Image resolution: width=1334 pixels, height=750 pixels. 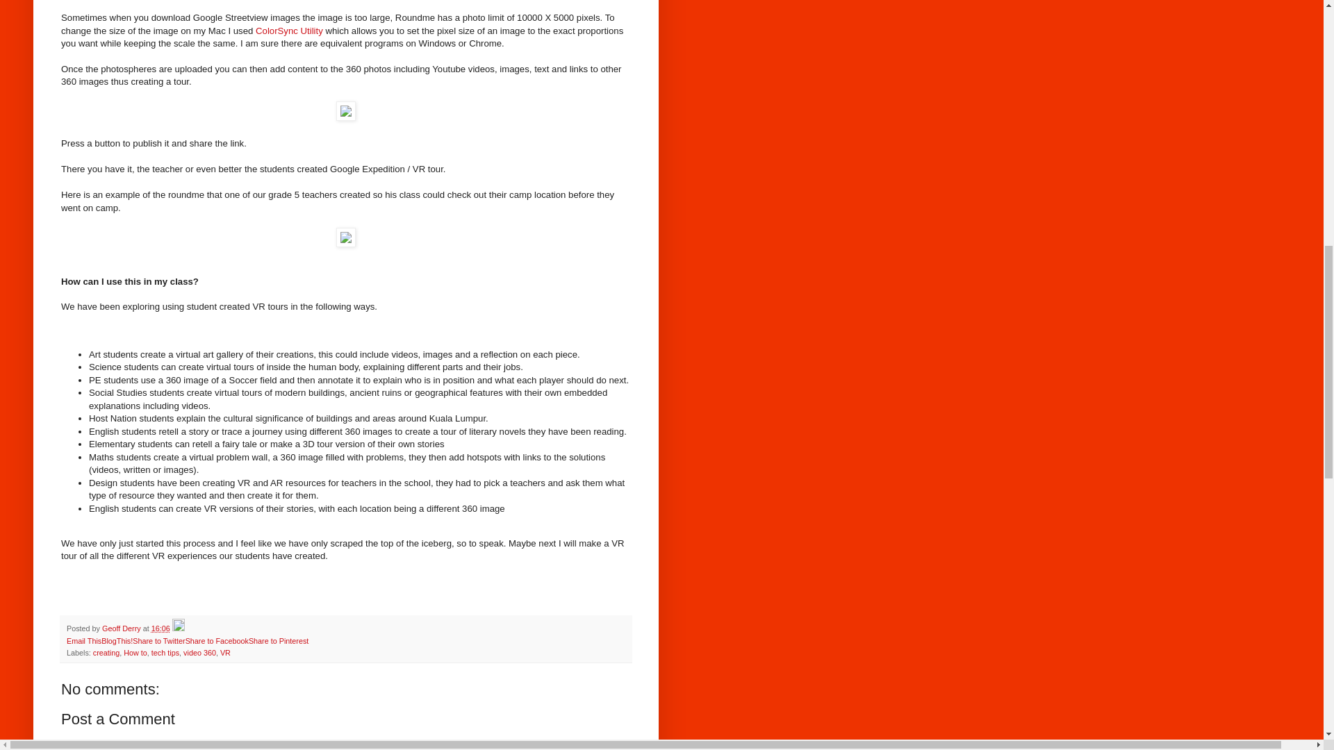 I want to click on VR, so click(x=225, y=653).